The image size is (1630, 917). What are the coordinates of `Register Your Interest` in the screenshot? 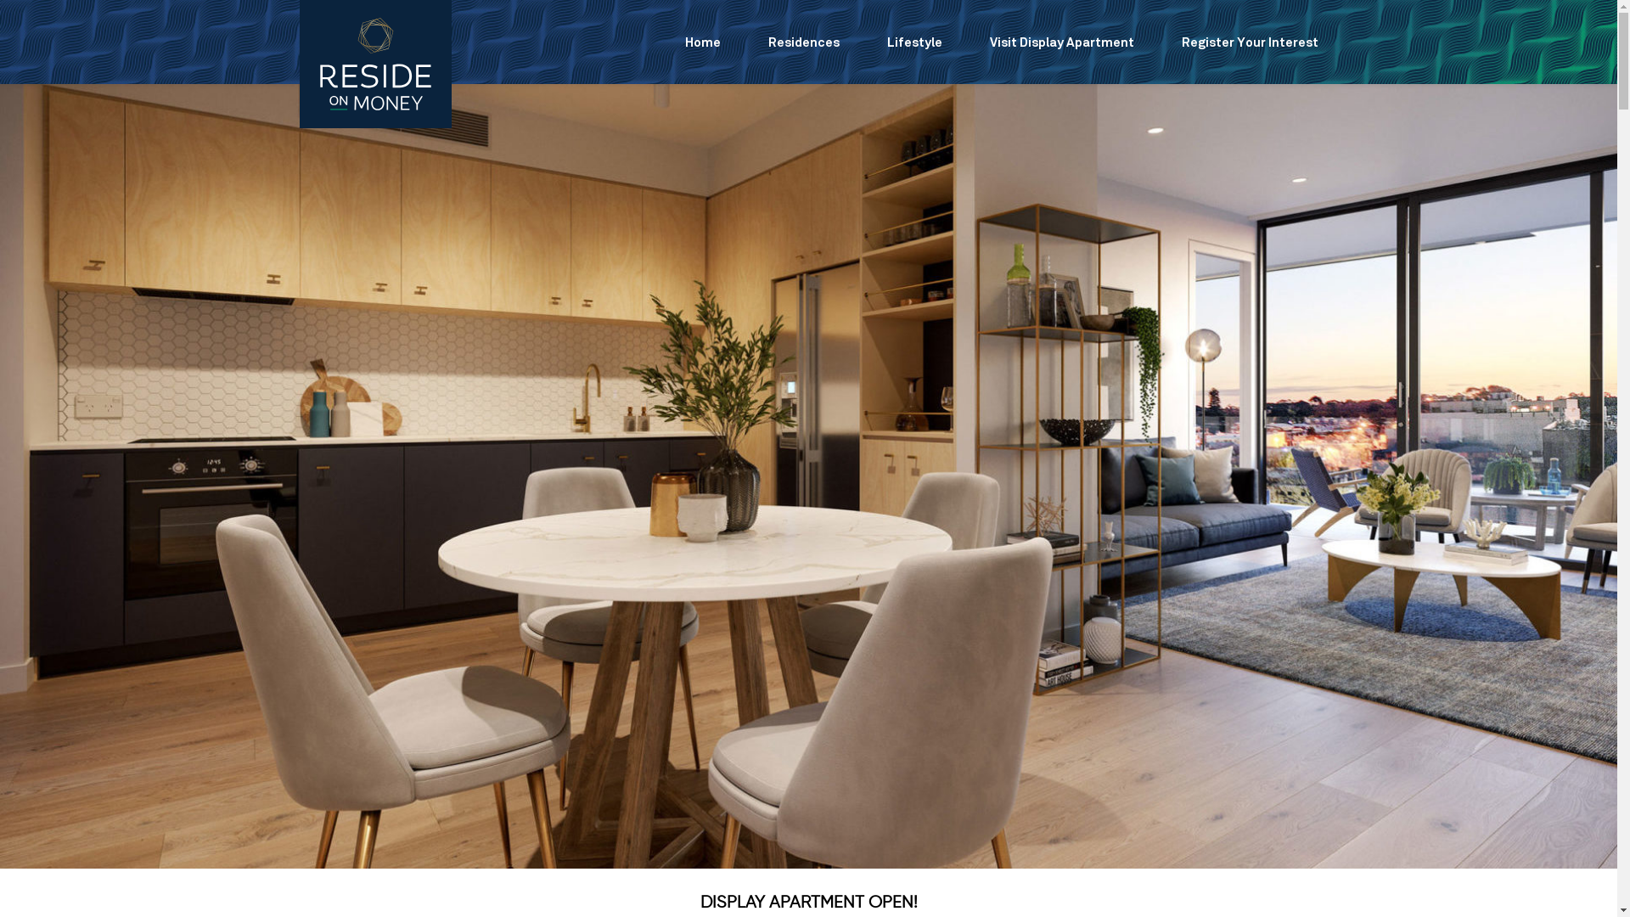 It's located at (1250, 42).